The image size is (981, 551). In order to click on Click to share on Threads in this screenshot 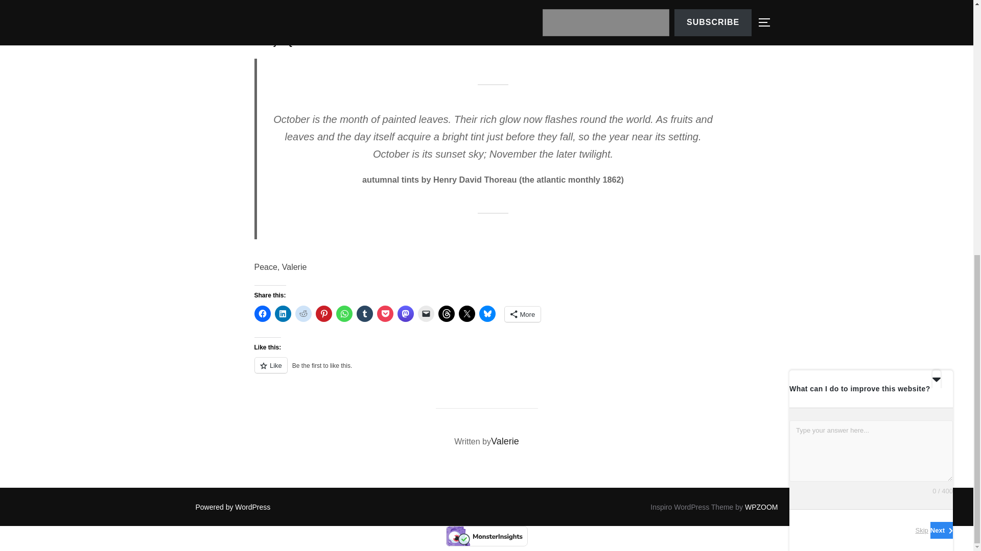, I will do `click(447, 313)`.